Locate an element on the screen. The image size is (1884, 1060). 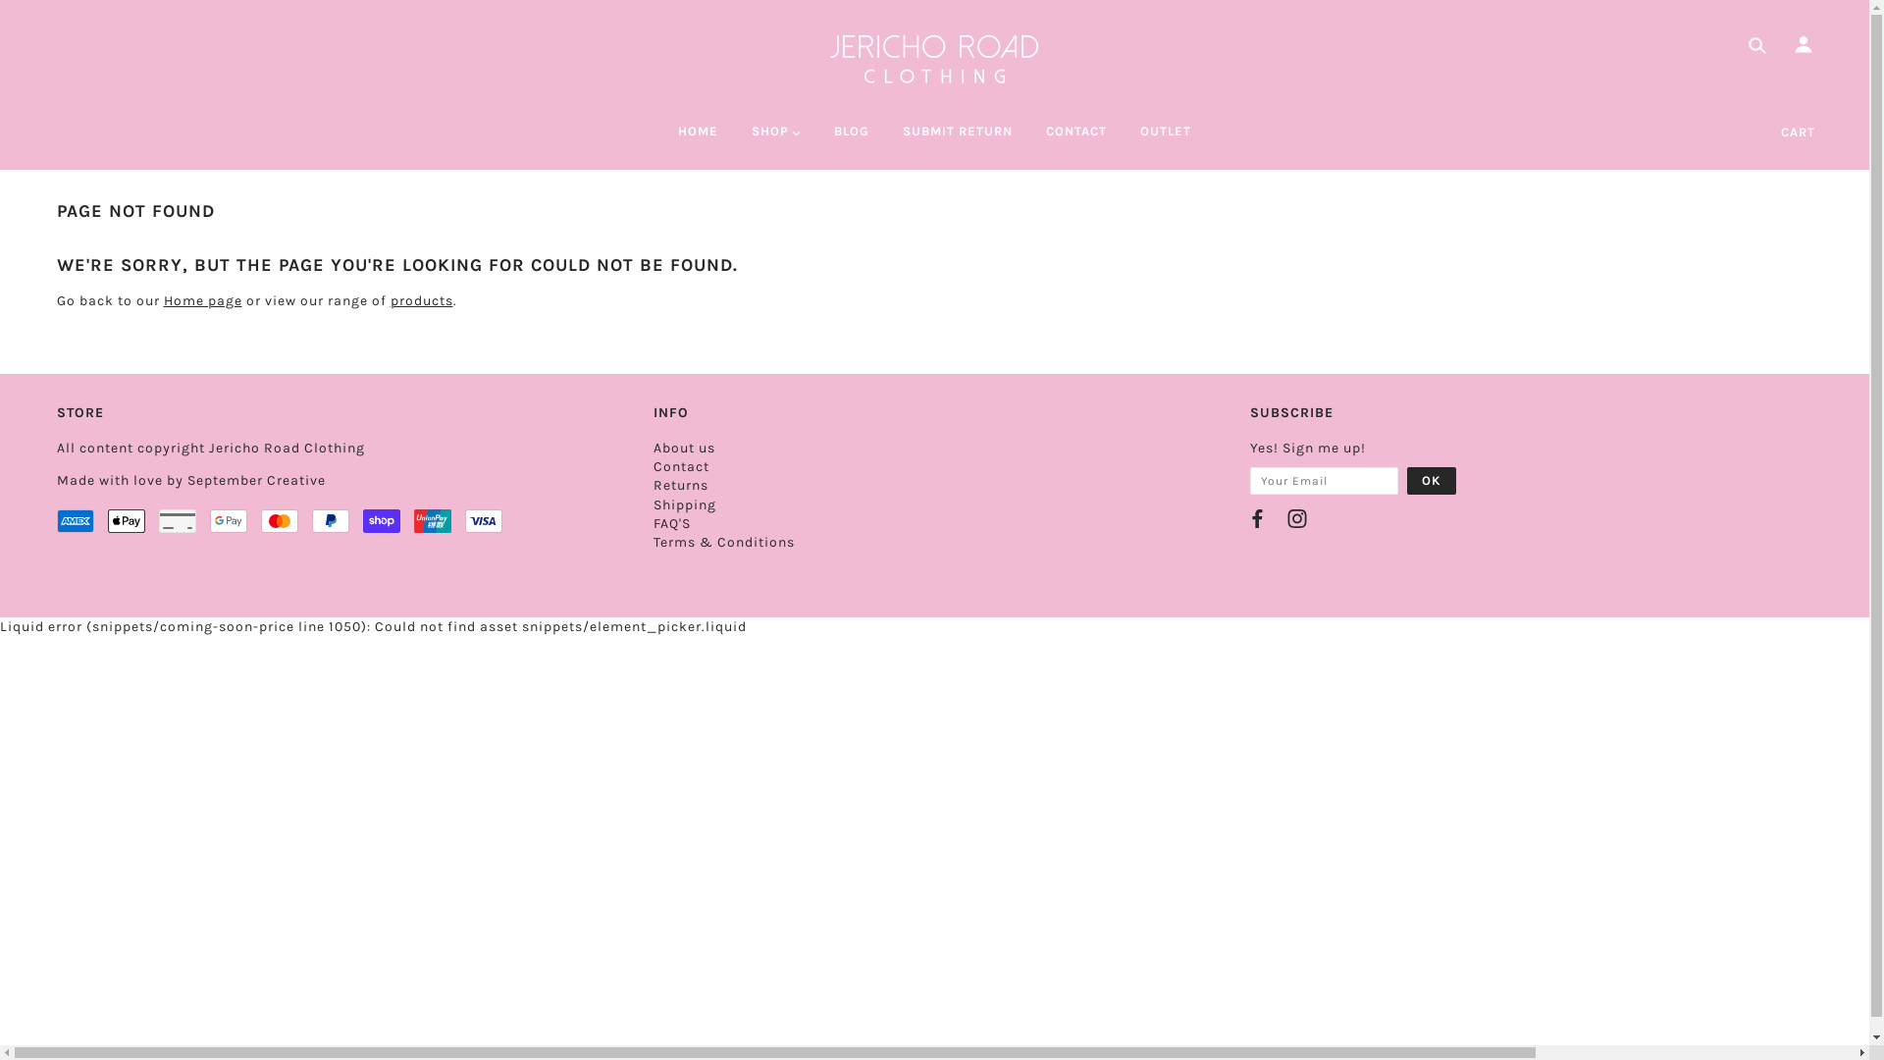
Contact is located at coordinates (681, 467).